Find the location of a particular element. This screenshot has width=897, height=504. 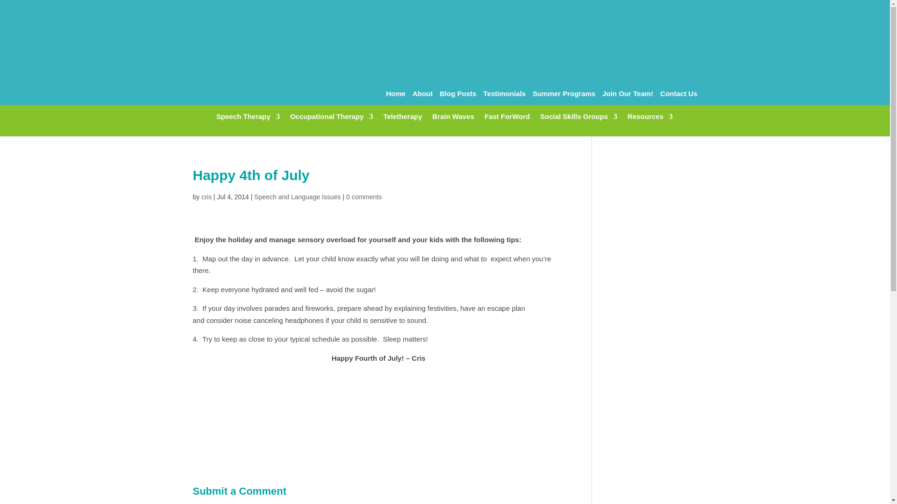

Blog Posts is located at coordinates (458, 96).